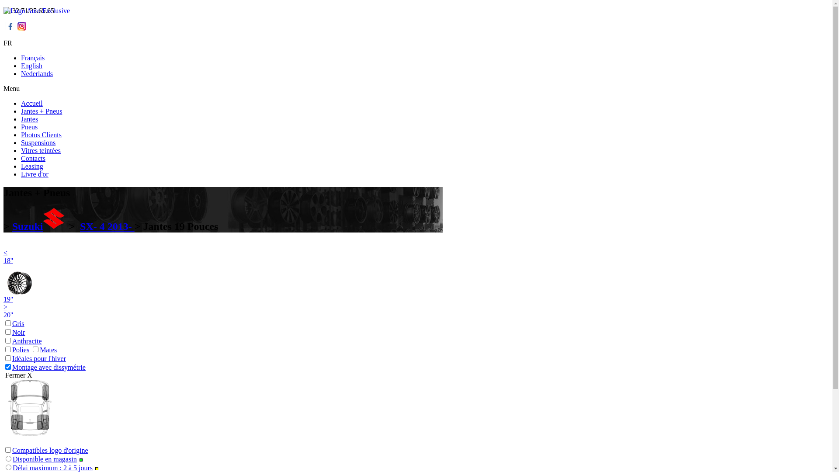 Image resolution: width=839 pixels, height=472 pixels. Describe the element at coordinates (17, 350) in the screenshot. I see `Polies` at that location.